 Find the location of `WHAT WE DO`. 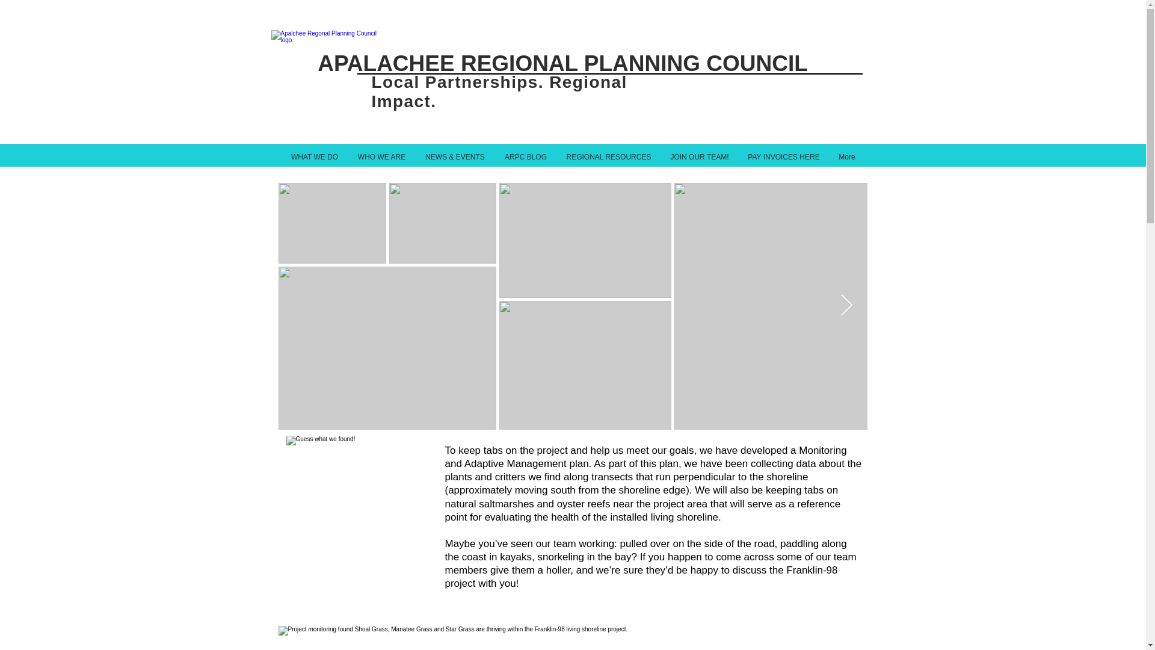

WHAT WE DO is located at coordinates (315, 156).